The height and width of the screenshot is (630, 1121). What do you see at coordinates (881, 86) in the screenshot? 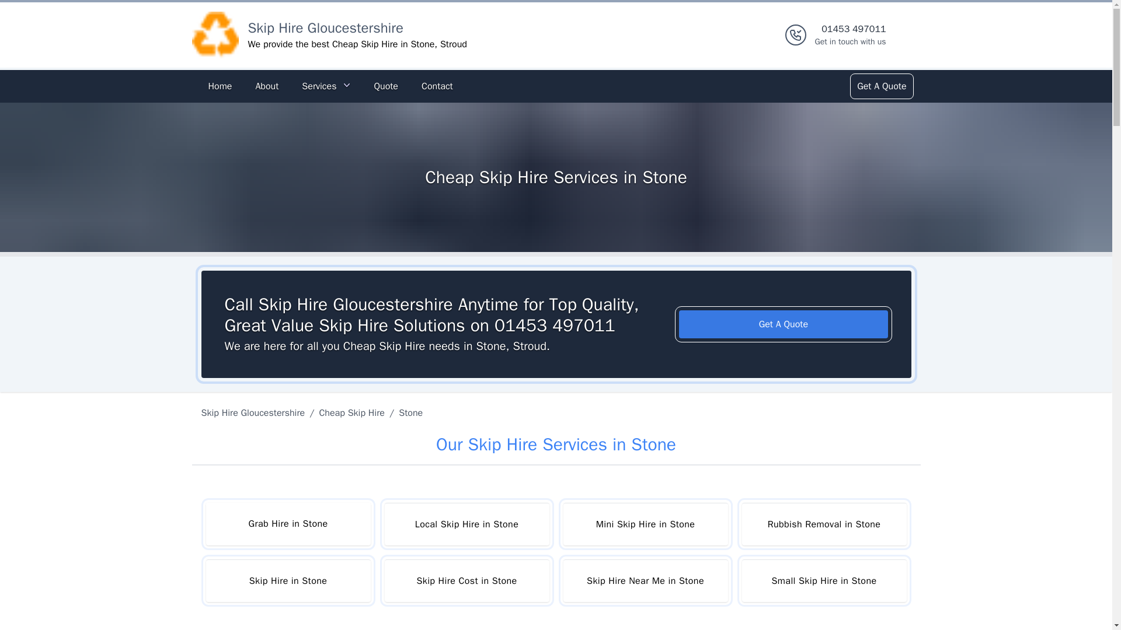
I see `Get A Quote` at bounding box center [881, 86].